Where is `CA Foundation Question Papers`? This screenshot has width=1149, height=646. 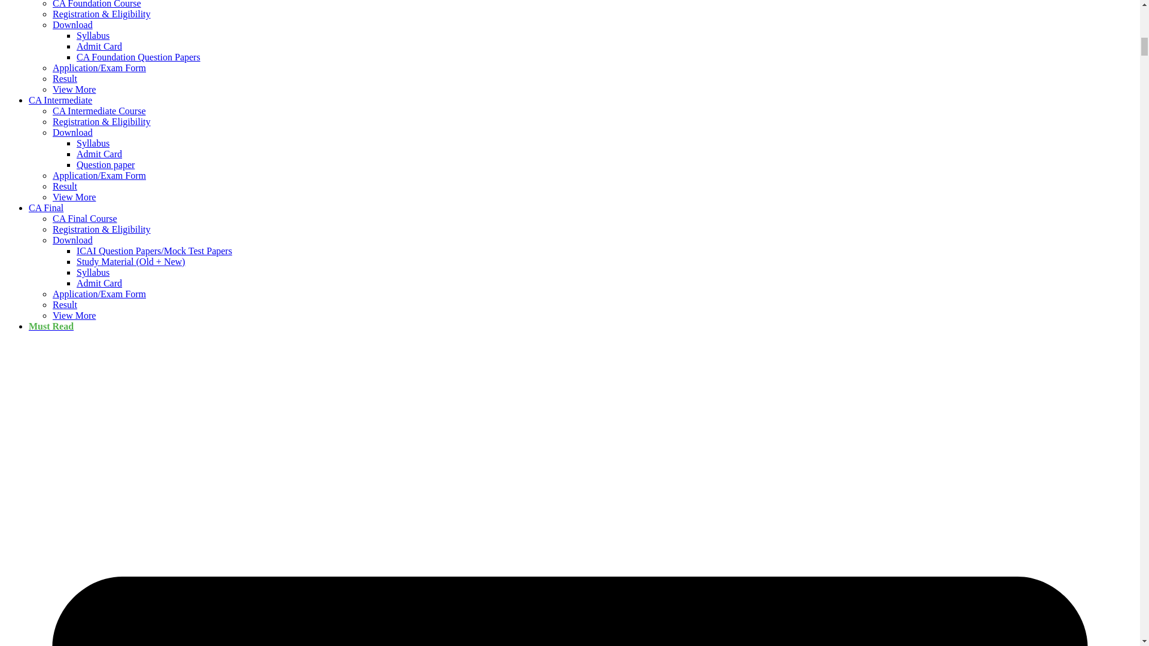
CA Foundation Question Papers is located at coordinates (138, 57).